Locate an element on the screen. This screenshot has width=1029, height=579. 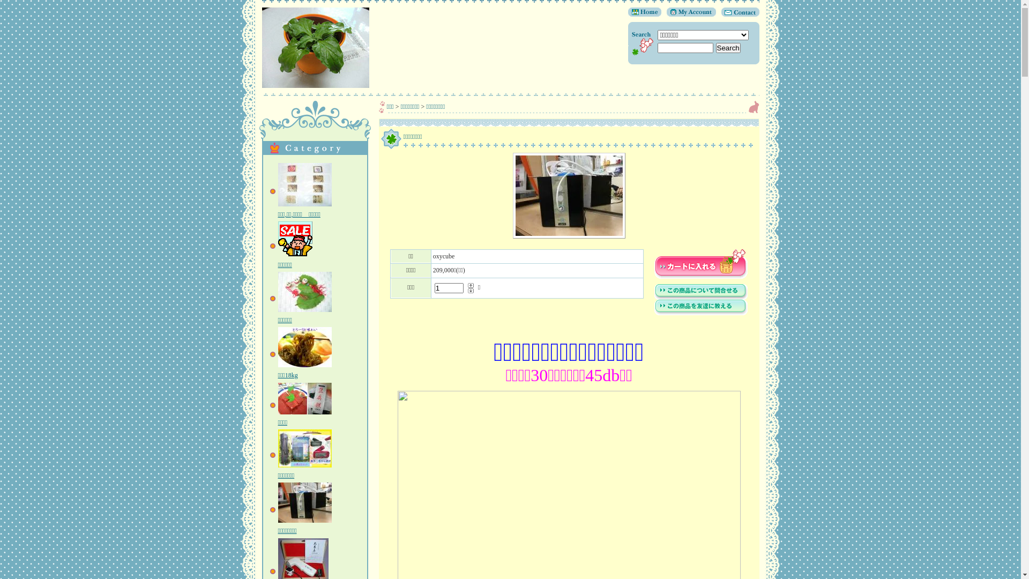
My Account is located at coordinates (689, 14).